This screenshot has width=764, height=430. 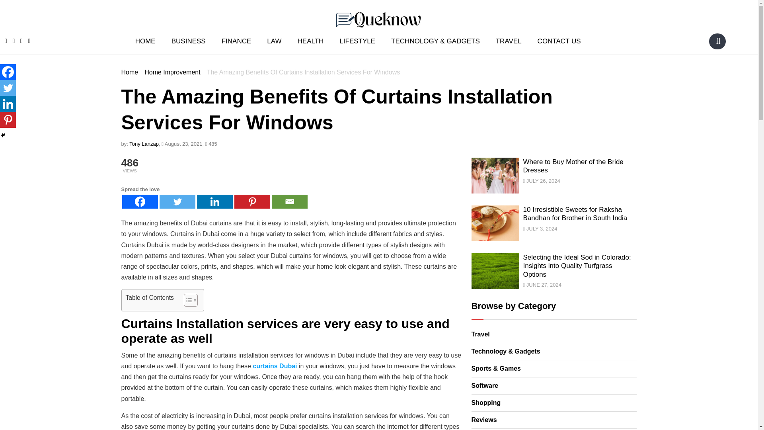 I want to click on Email, so click(x=289, y=201).